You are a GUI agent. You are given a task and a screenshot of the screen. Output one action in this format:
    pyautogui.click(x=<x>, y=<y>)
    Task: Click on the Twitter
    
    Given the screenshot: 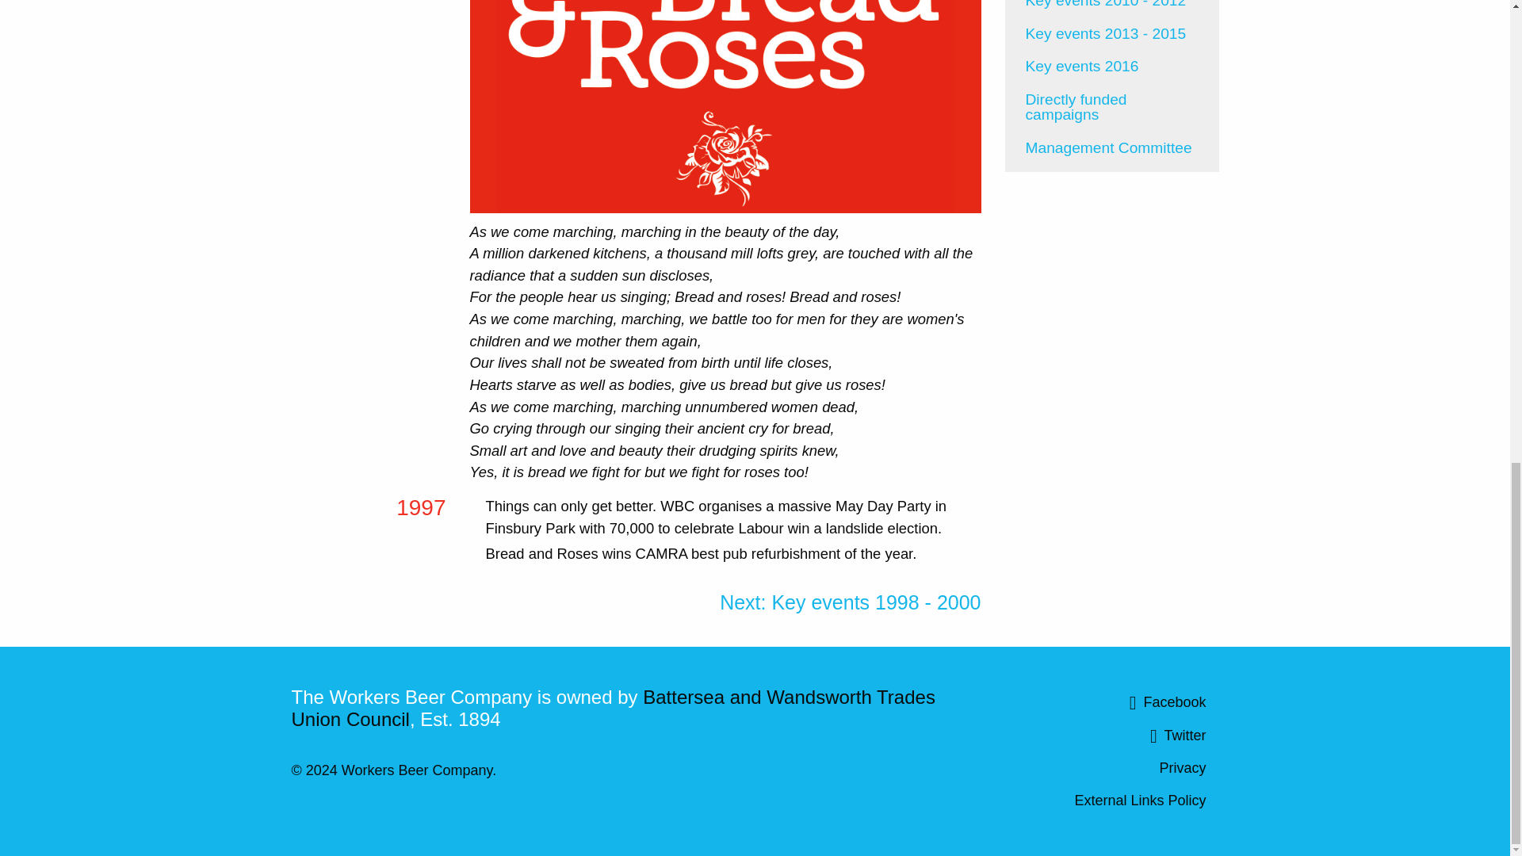 What is the action you would take?
    pyautogui.click(x=1111, y=736)
    